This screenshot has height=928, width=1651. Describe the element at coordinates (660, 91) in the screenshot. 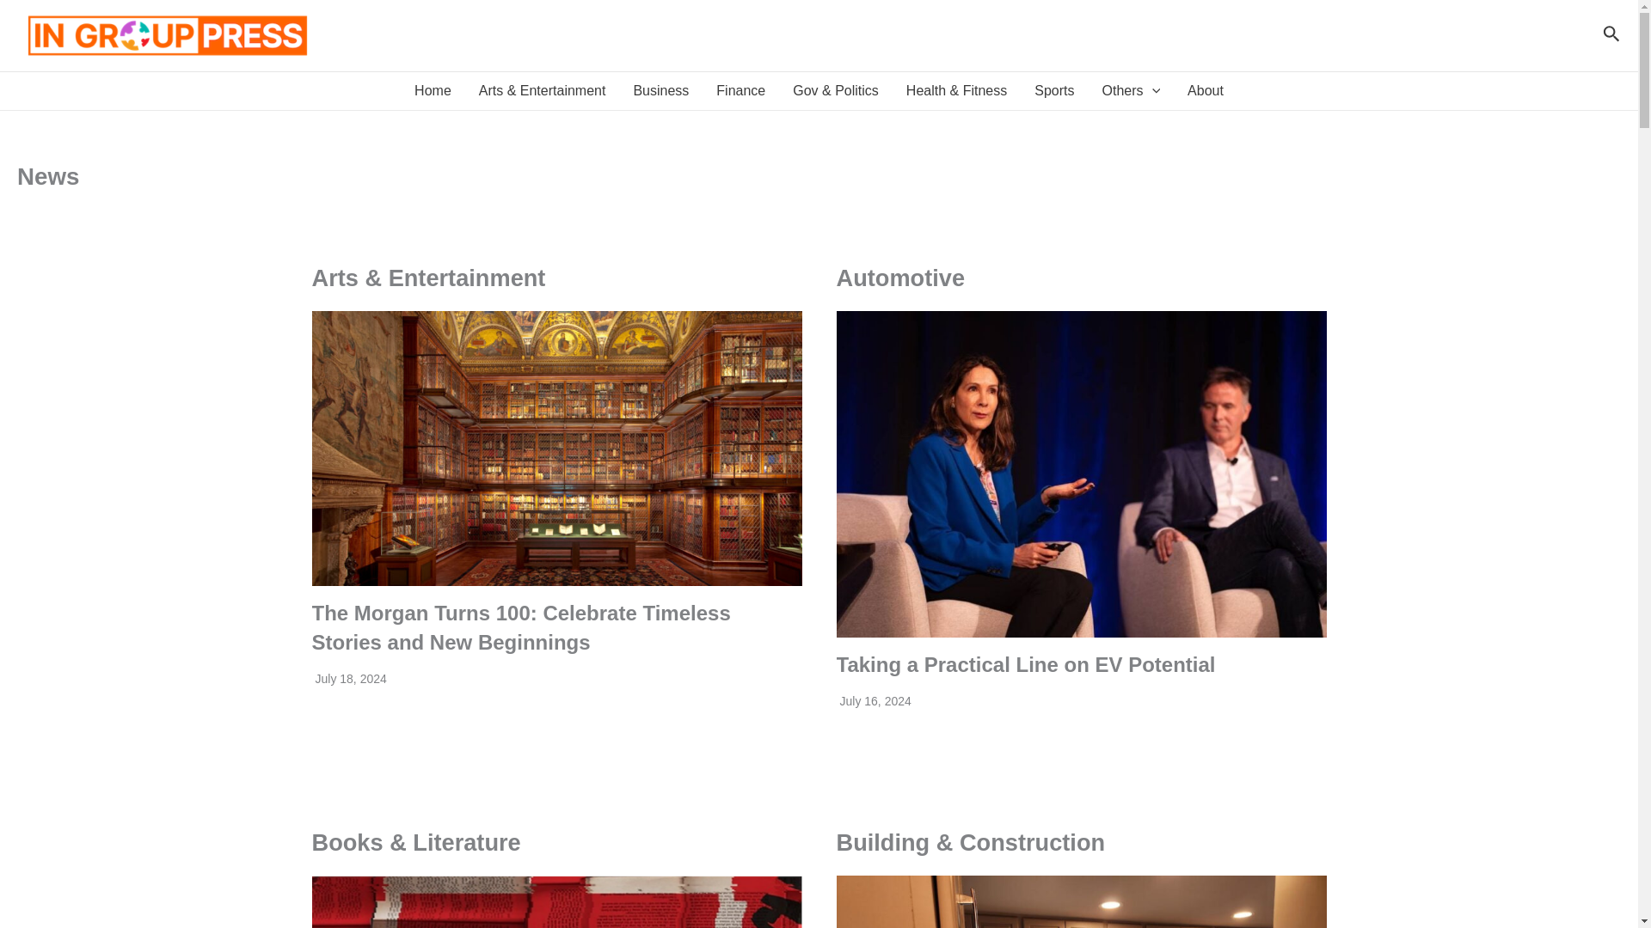

I see `Business` at that location.